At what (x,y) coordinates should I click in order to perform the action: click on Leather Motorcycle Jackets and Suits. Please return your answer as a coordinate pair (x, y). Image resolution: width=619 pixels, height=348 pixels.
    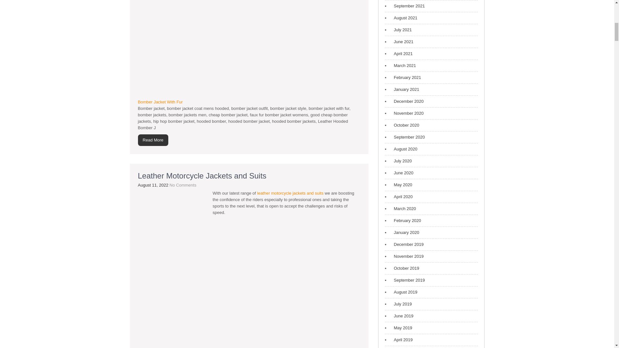
    Looking at the image, I should click on (202, 176).